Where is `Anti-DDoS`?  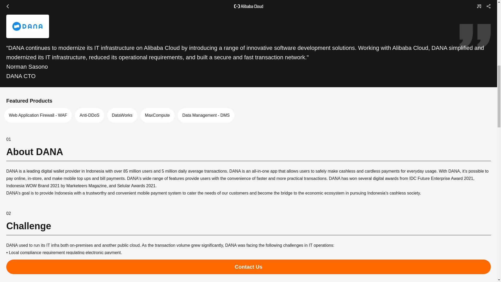 Anti-DDoS is located at coordinates (89, 115).